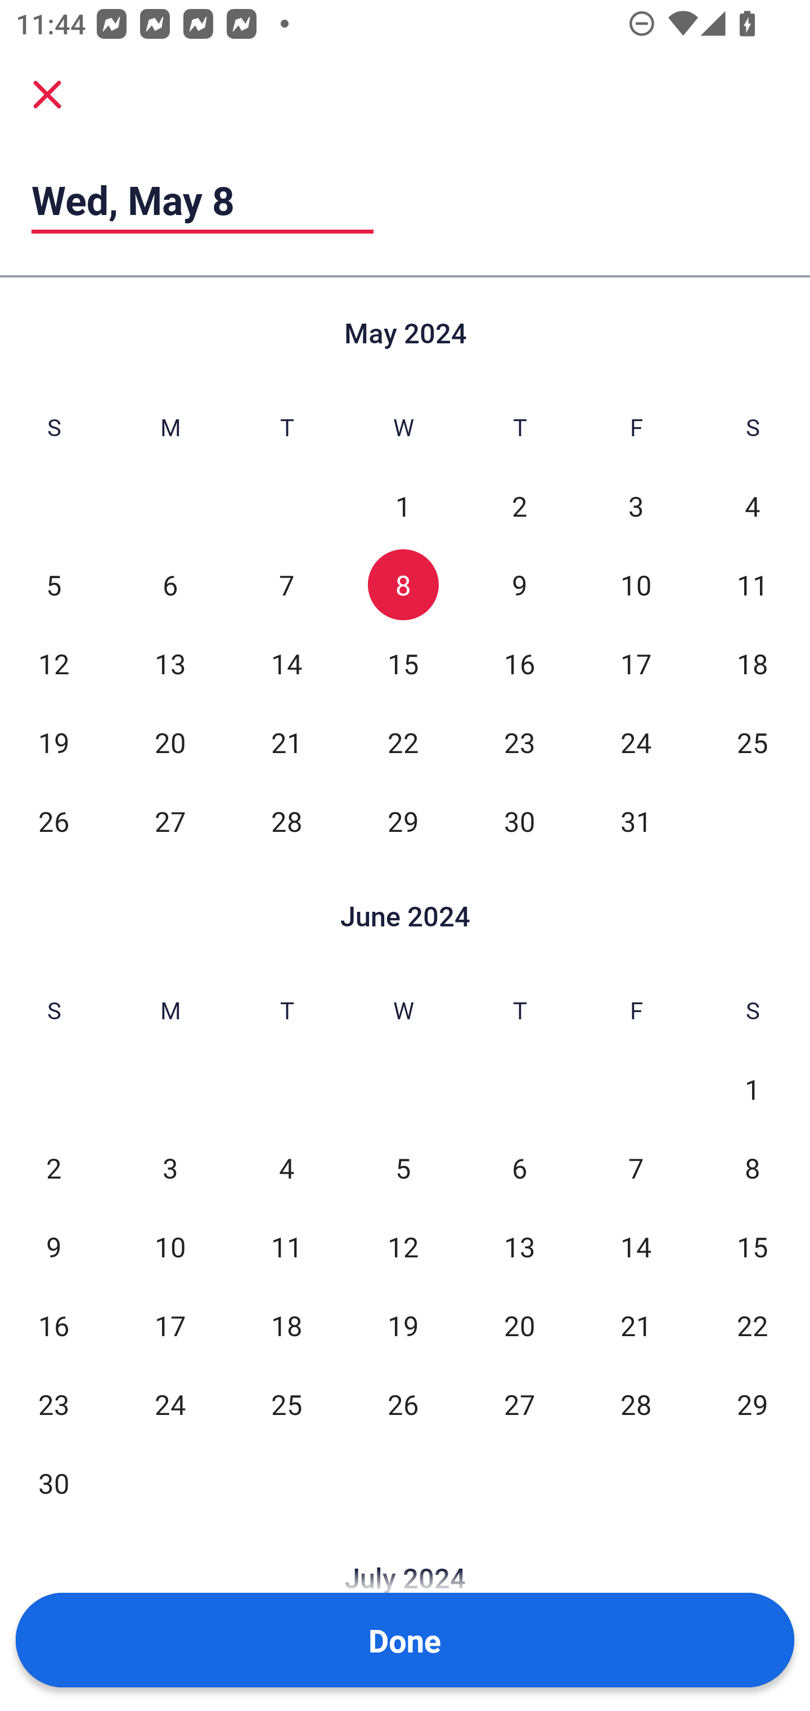  I want to click on 13 Thu, Jun 13, Not Selected, so click(519, 1247).